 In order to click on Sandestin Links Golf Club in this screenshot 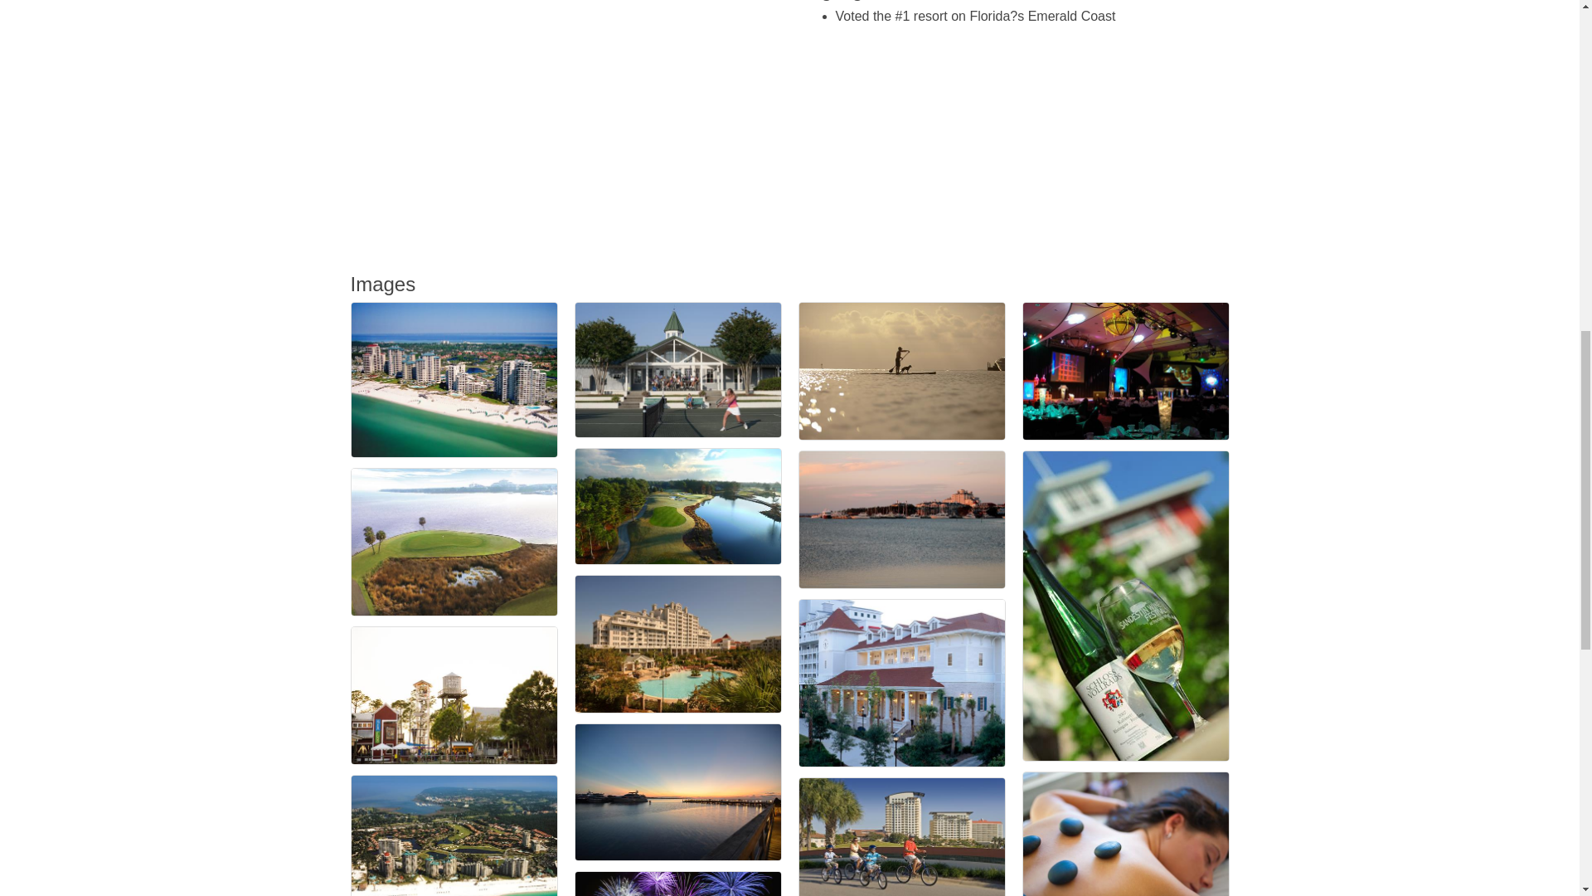, I will do `click(454, 541)`.